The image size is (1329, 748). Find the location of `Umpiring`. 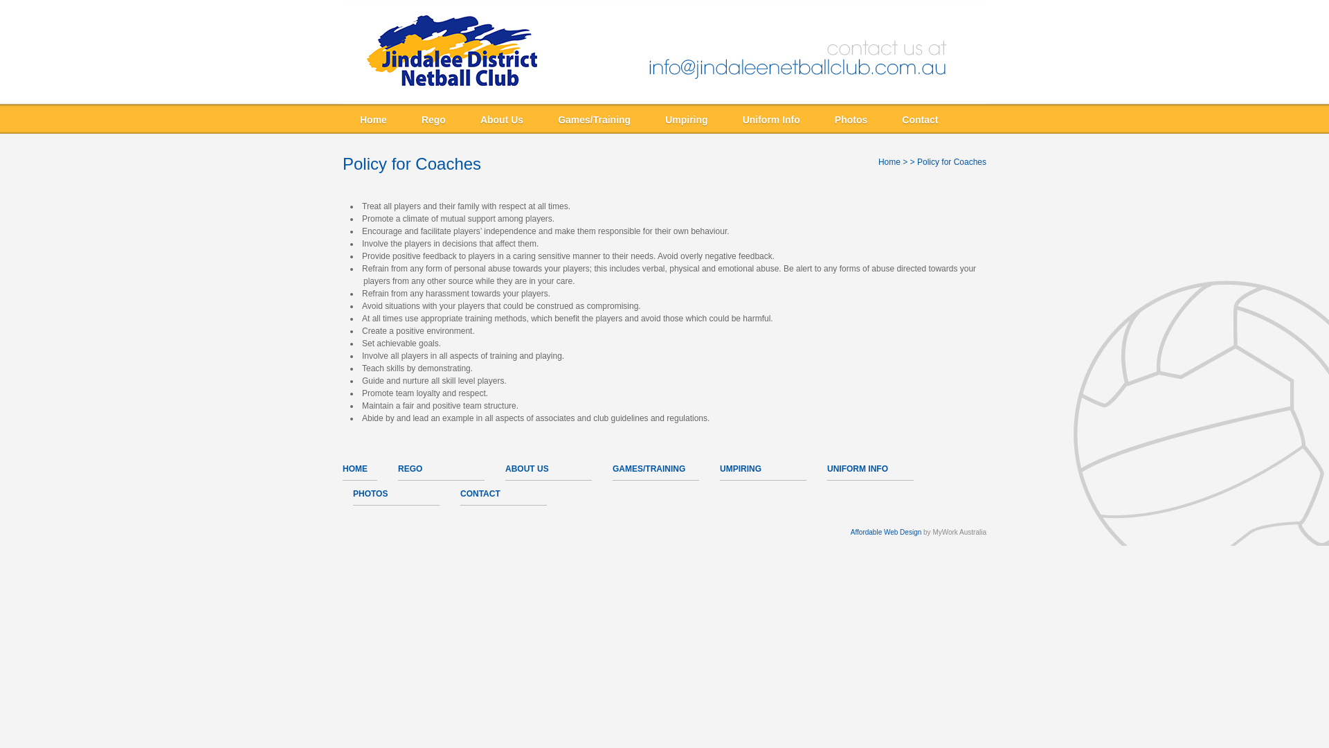

Umpiring is located at coordinates (687, 121).